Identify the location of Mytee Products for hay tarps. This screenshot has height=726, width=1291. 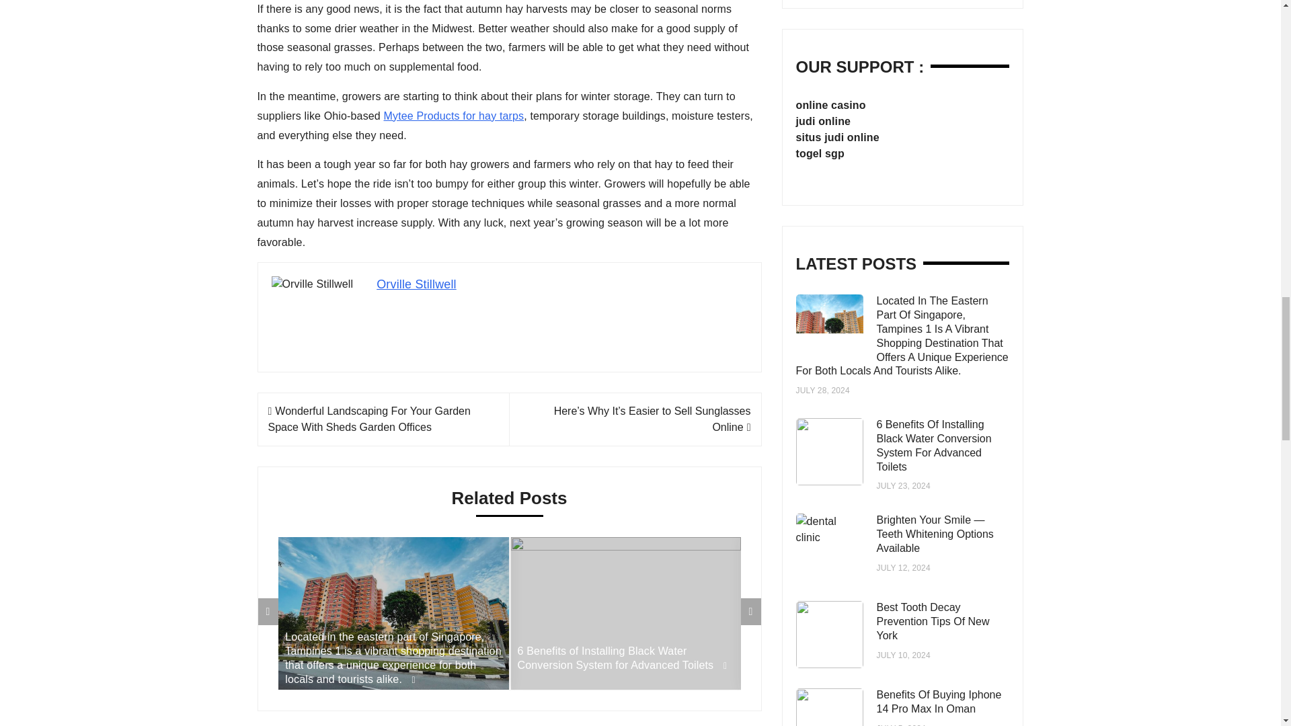
(453, 116).